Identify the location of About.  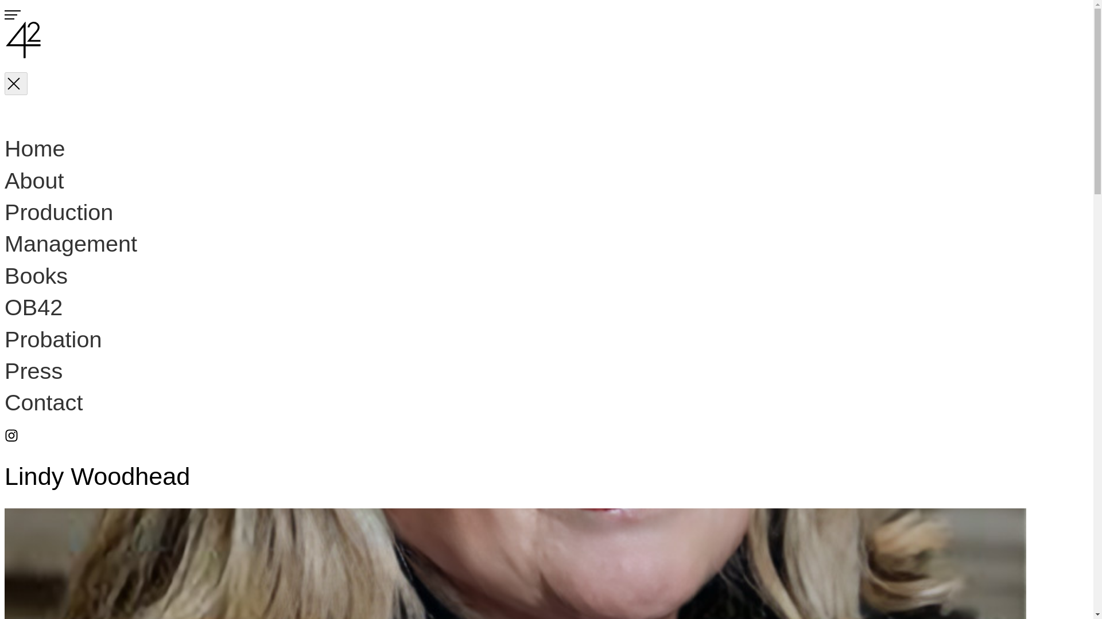
(34, 180).